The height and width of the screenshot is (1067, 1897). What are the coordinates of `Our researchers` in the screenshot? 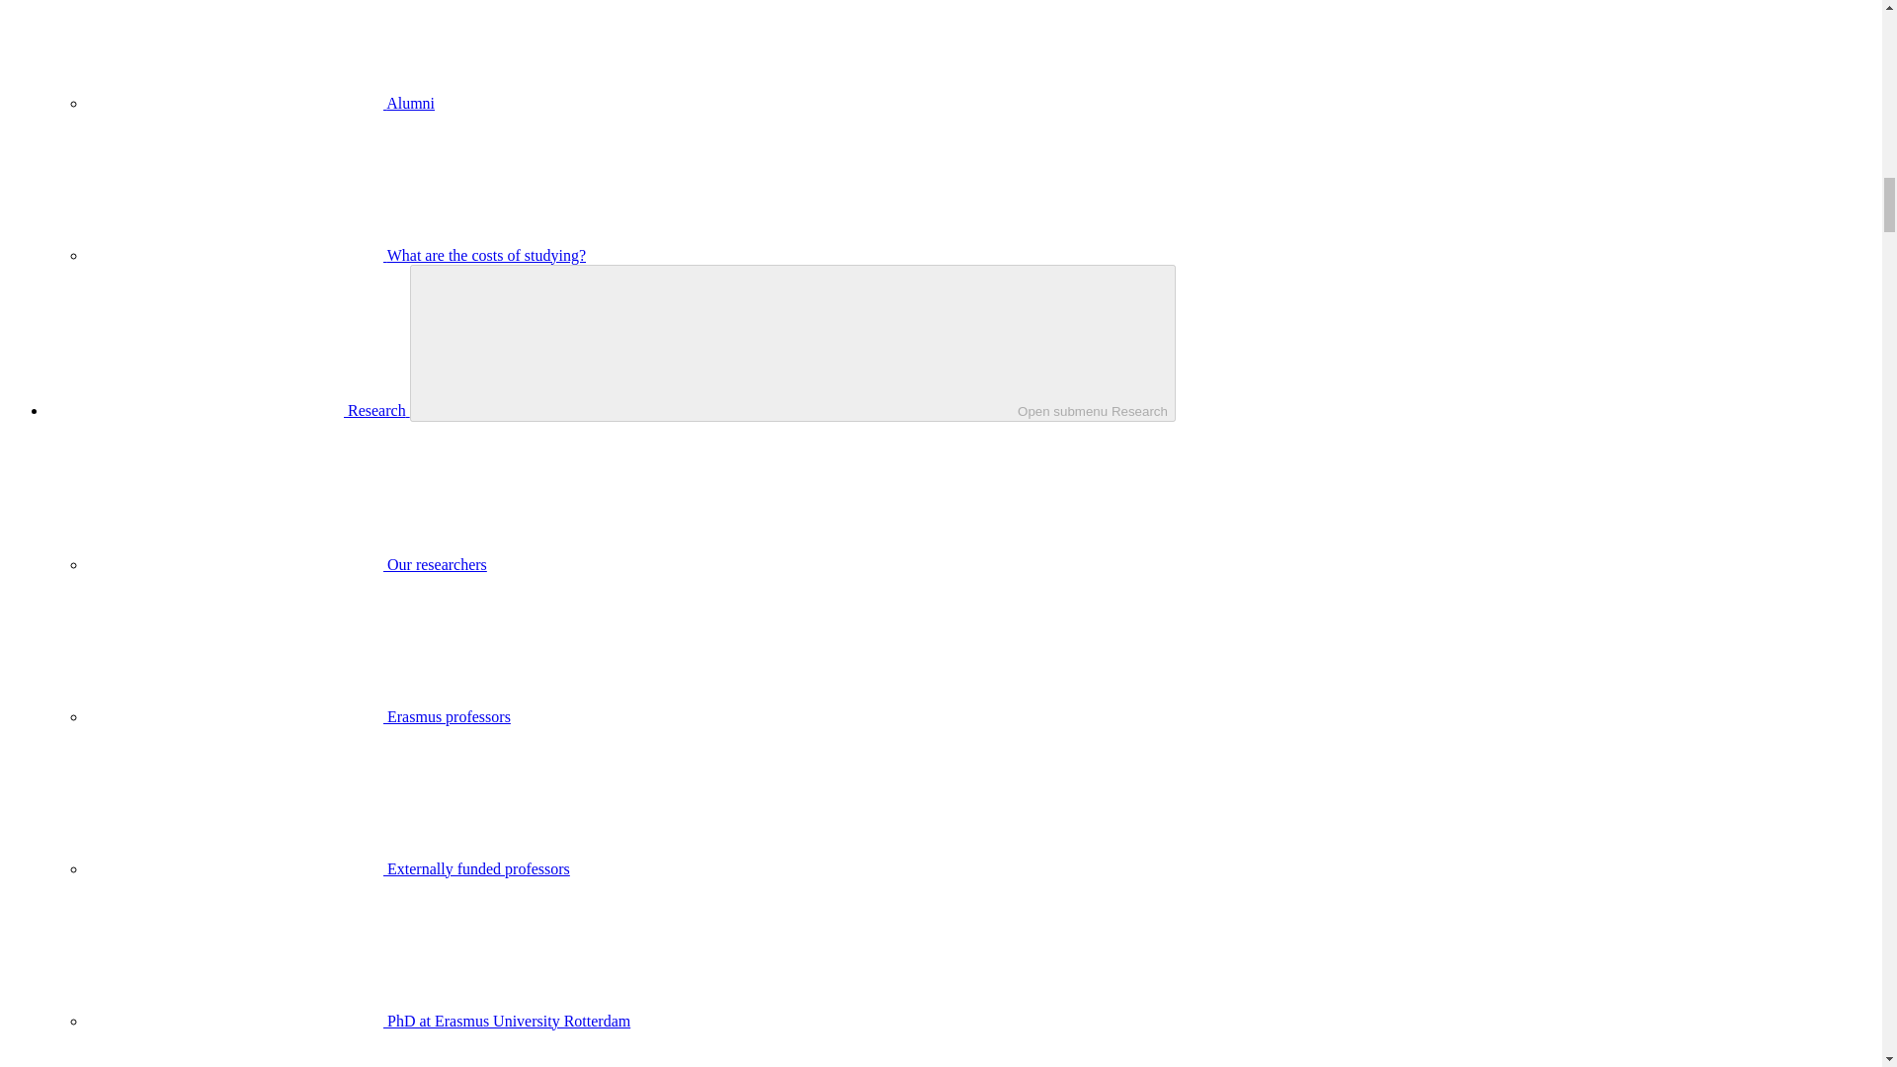 It's located at (287, 563).